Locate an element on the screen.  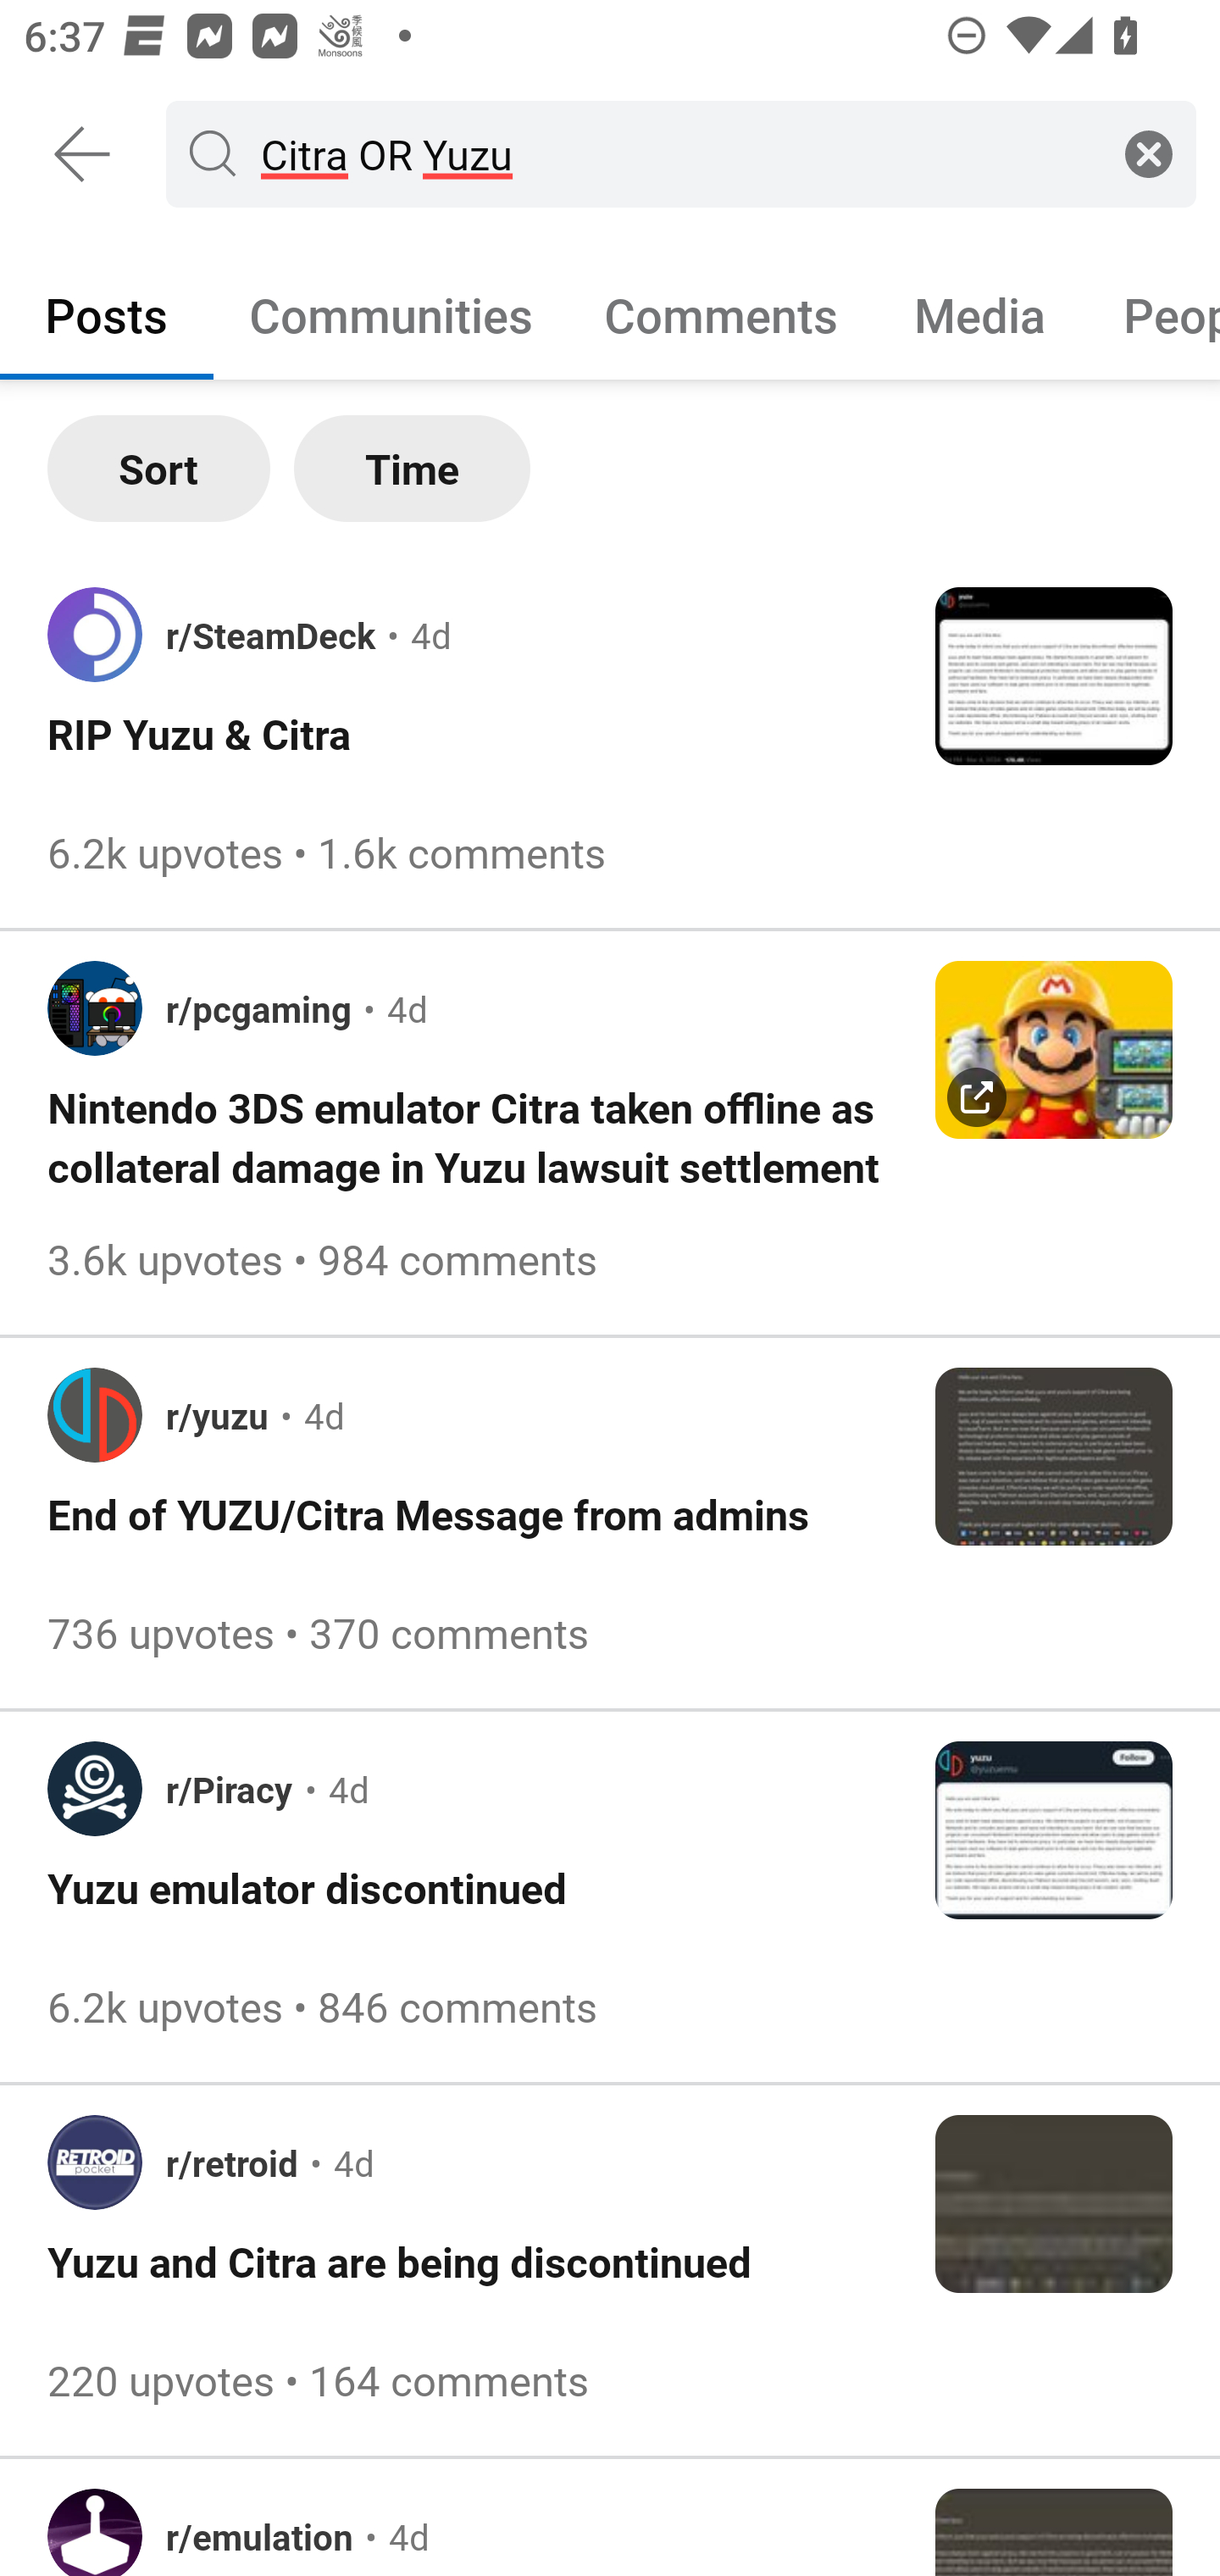
Comments is located at coordinates (721, 314).